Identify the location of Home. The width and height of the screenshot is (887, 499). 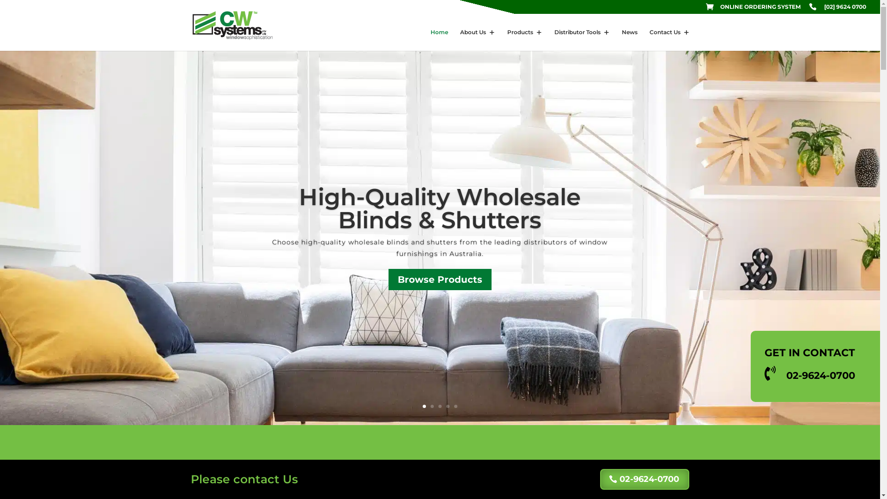
(439, 40).